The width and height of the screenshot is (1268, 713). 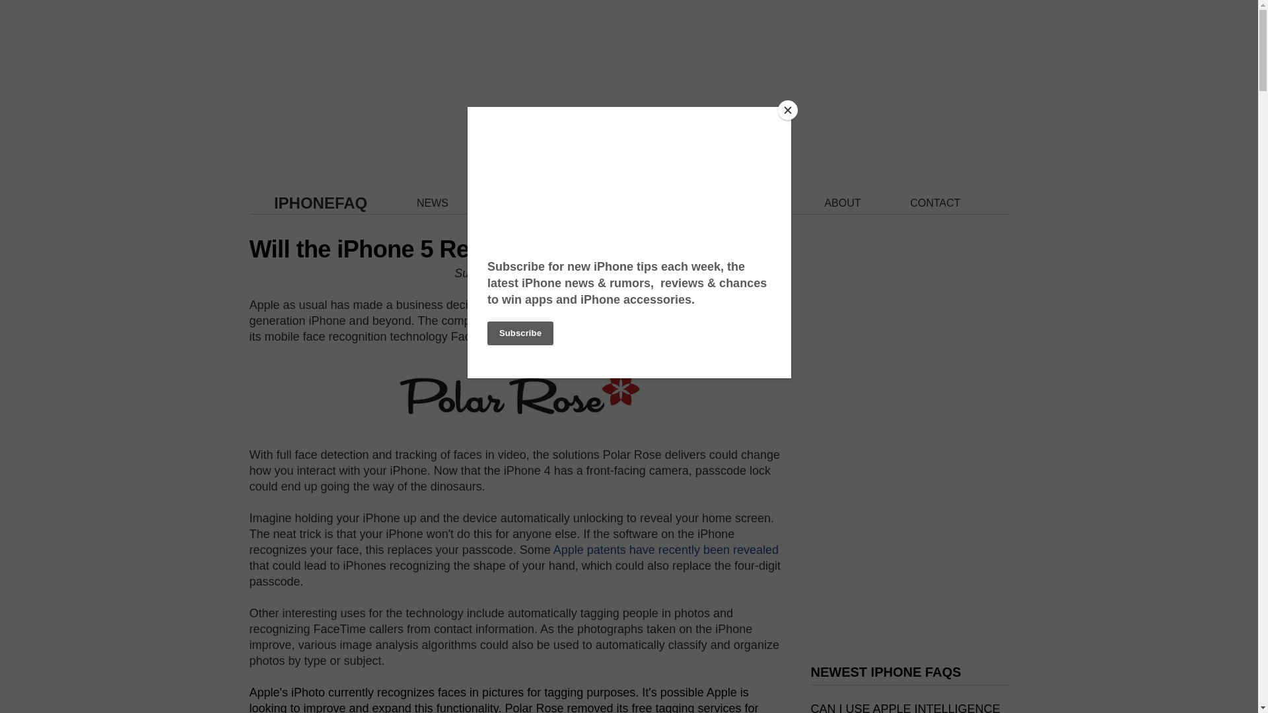 What do you see at coordinates (670, 203) in the screenshot?
I see `Tips on how to make the most of your iPhone or iOS device.` at bounding box center [670, 203].